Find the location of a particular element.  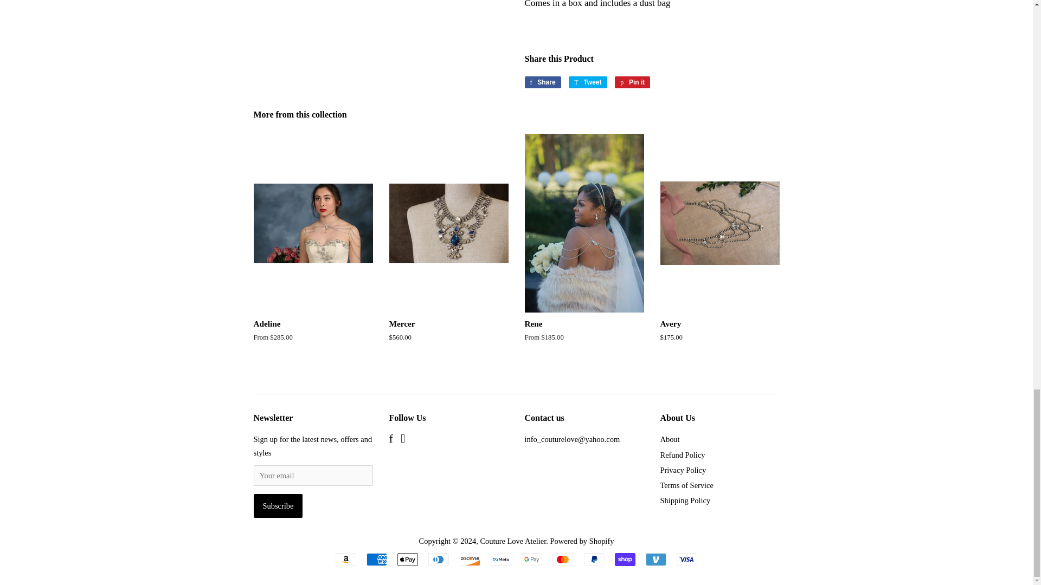

Visa is located at coordinates (408, 559).